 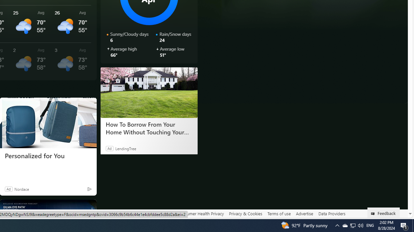 I want to click on Terms of use, so click(x=279, y=213).